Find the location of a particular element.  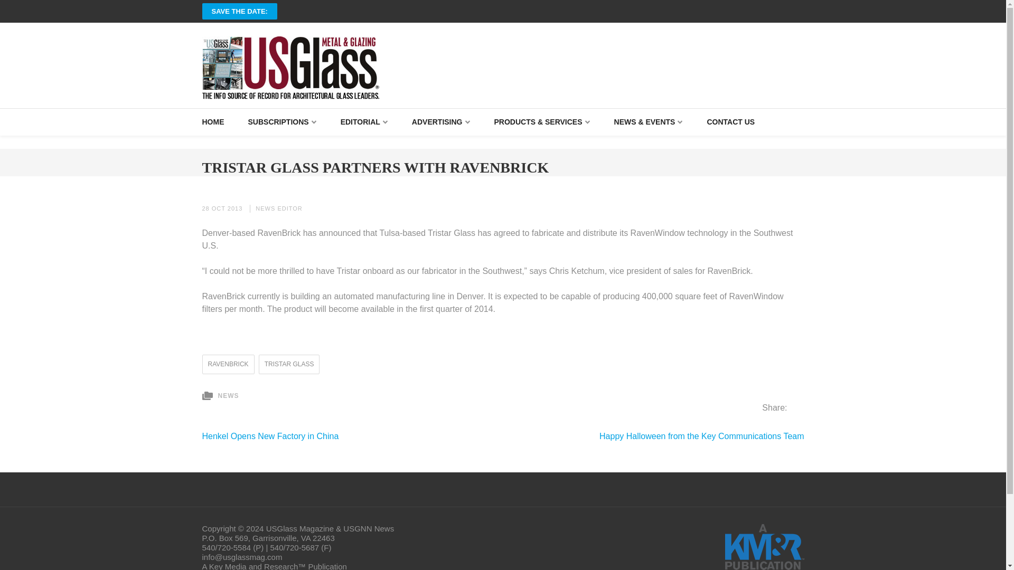

CONTACT US is located at coordinates (730, 122).